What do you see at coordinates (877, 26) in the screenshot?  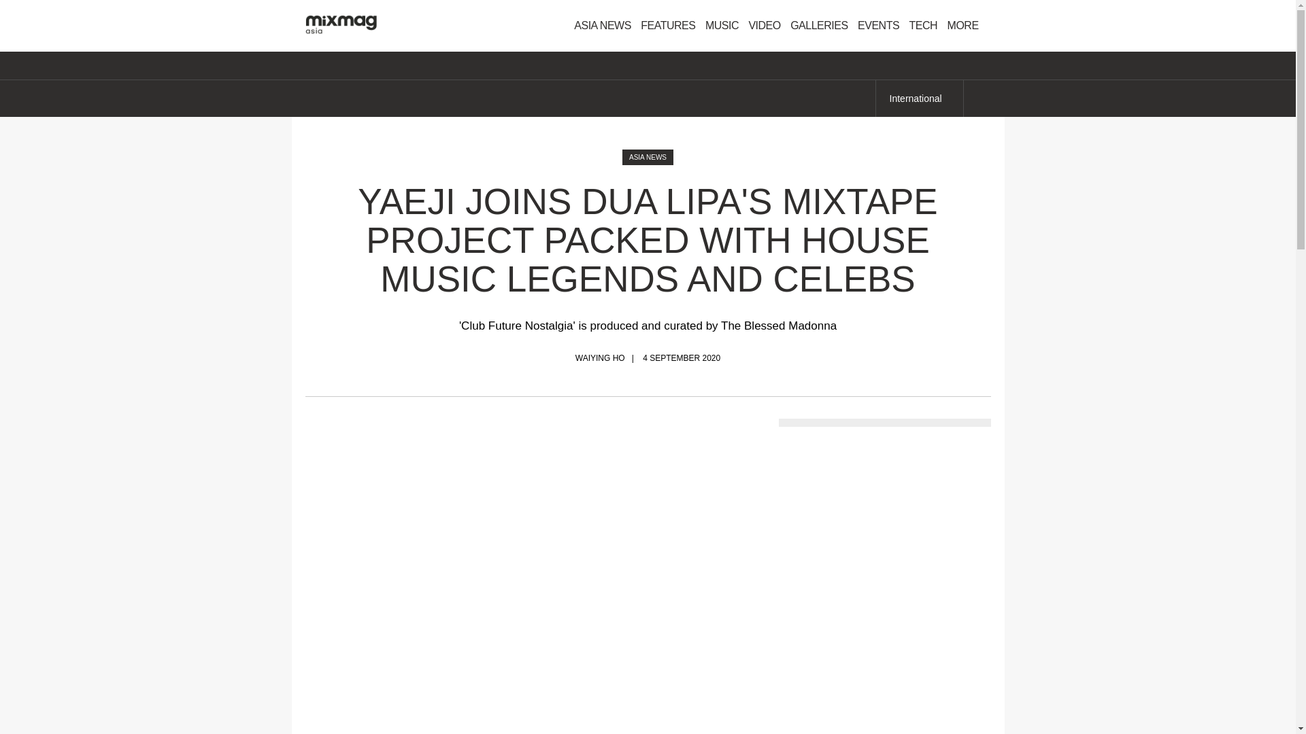 I see `EVENTS` at bounding box center [877, 26].